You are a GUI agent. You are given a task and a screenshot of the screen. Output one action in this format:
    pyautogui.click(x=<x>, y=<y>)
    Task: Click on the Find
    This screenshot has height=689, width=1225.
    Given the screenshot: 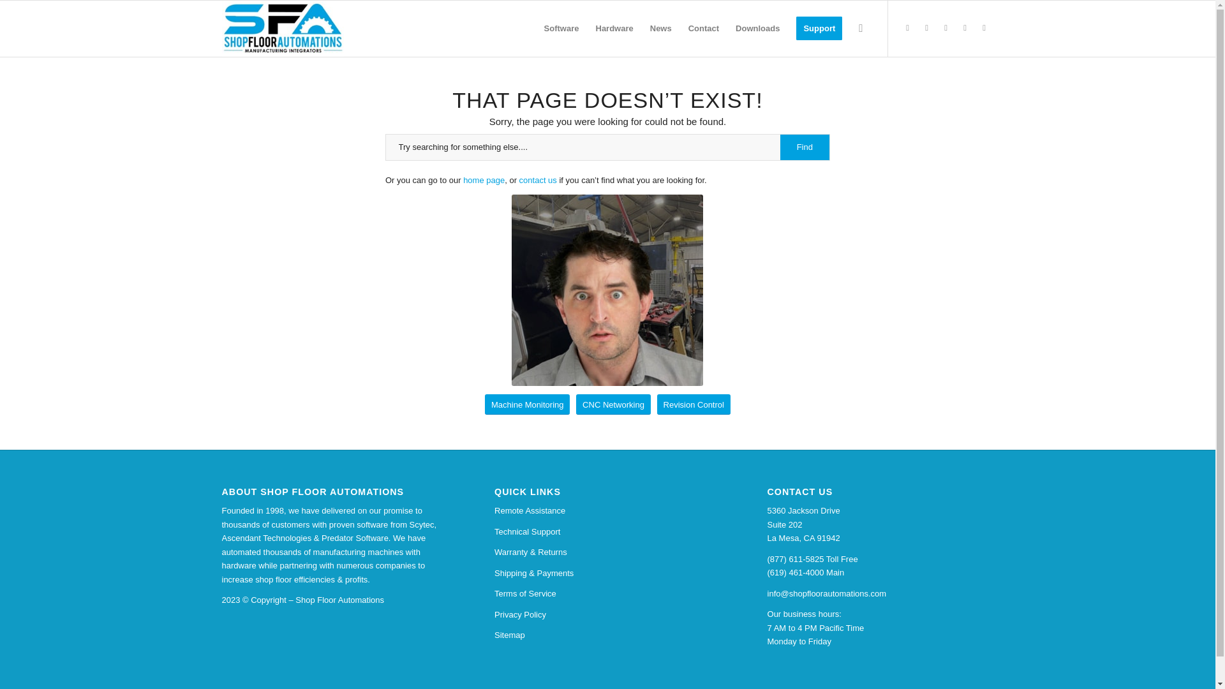 What is the action you would take?
    pyautogui.click(x=805, y=147)
    